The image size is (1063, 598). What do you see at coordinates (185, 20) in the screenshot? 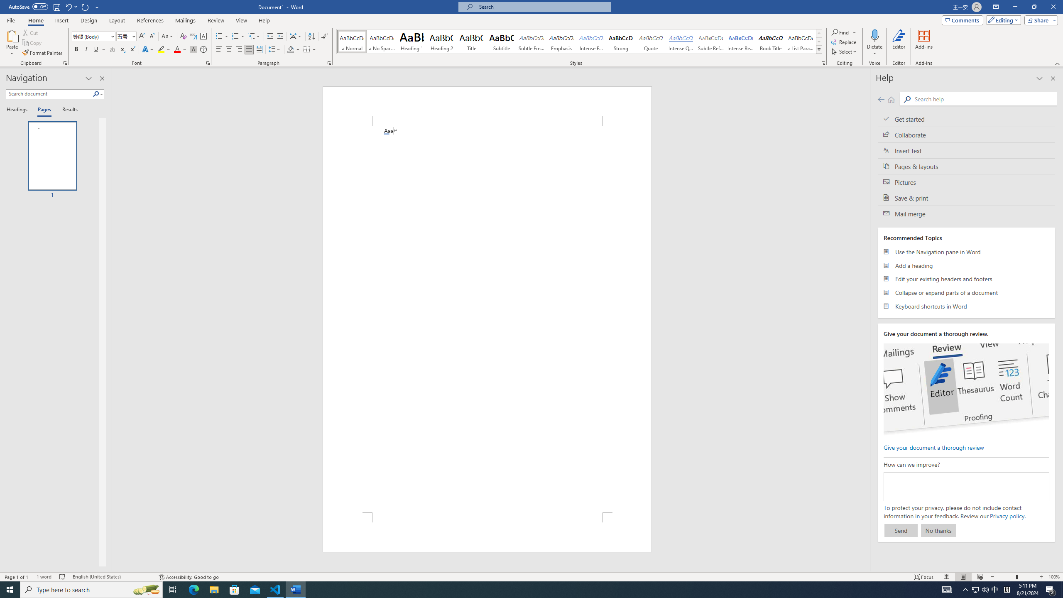
I see `Mailings` at bounding box center [185, 20].